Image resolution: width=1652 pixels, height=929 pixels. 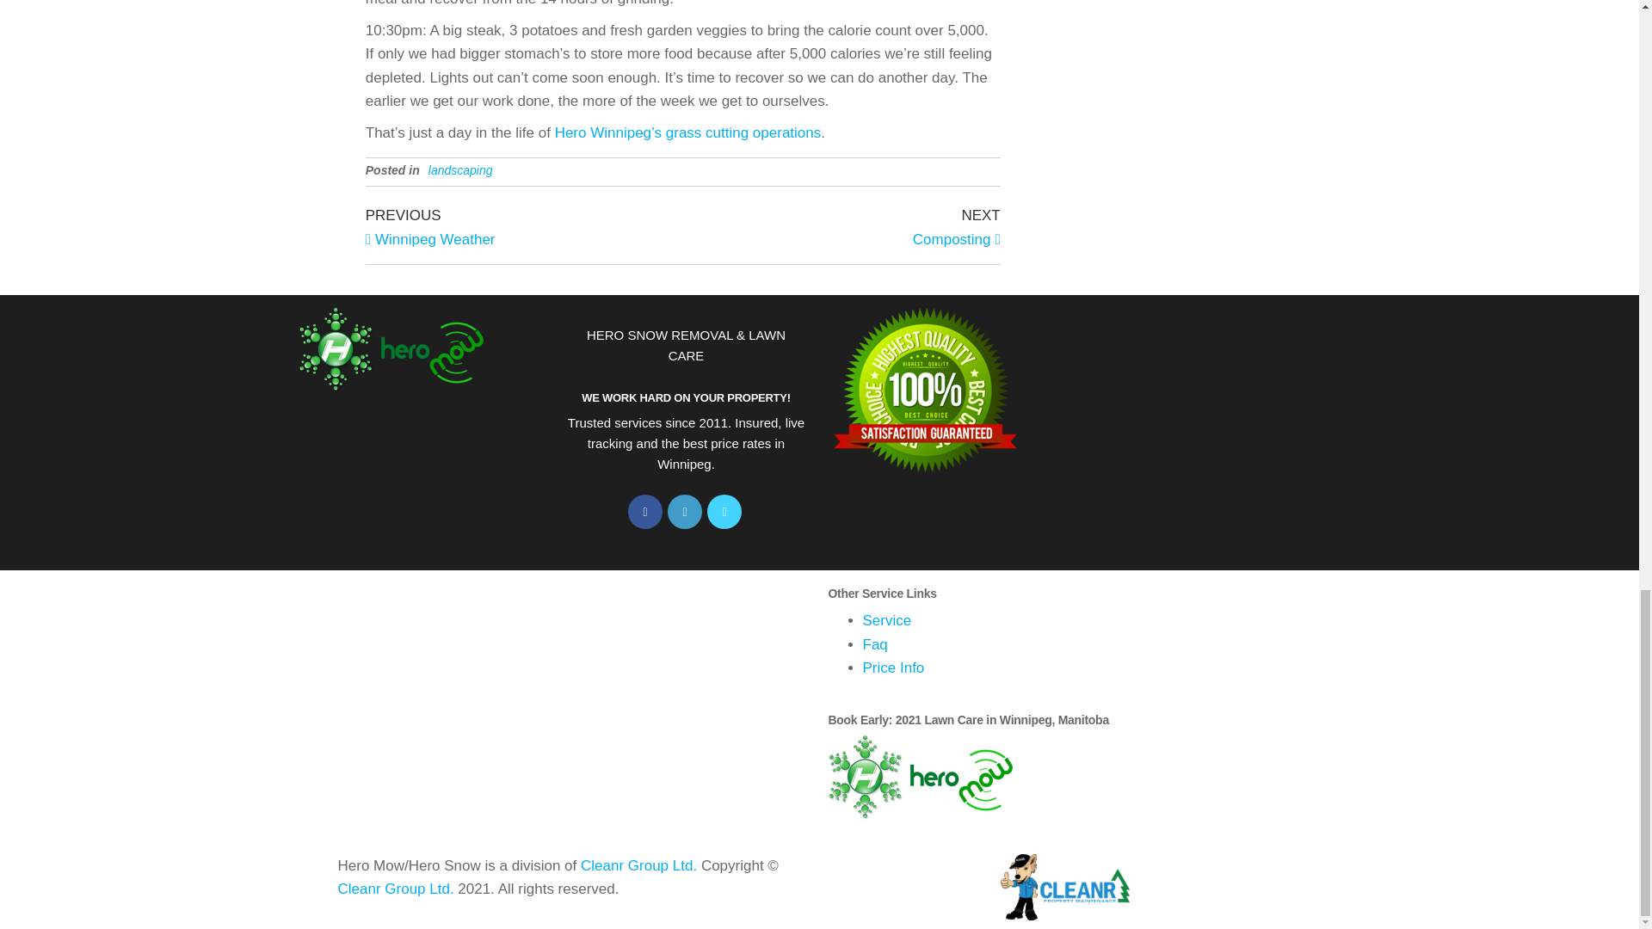 I want to click on Service, so click(x=886, y=620).